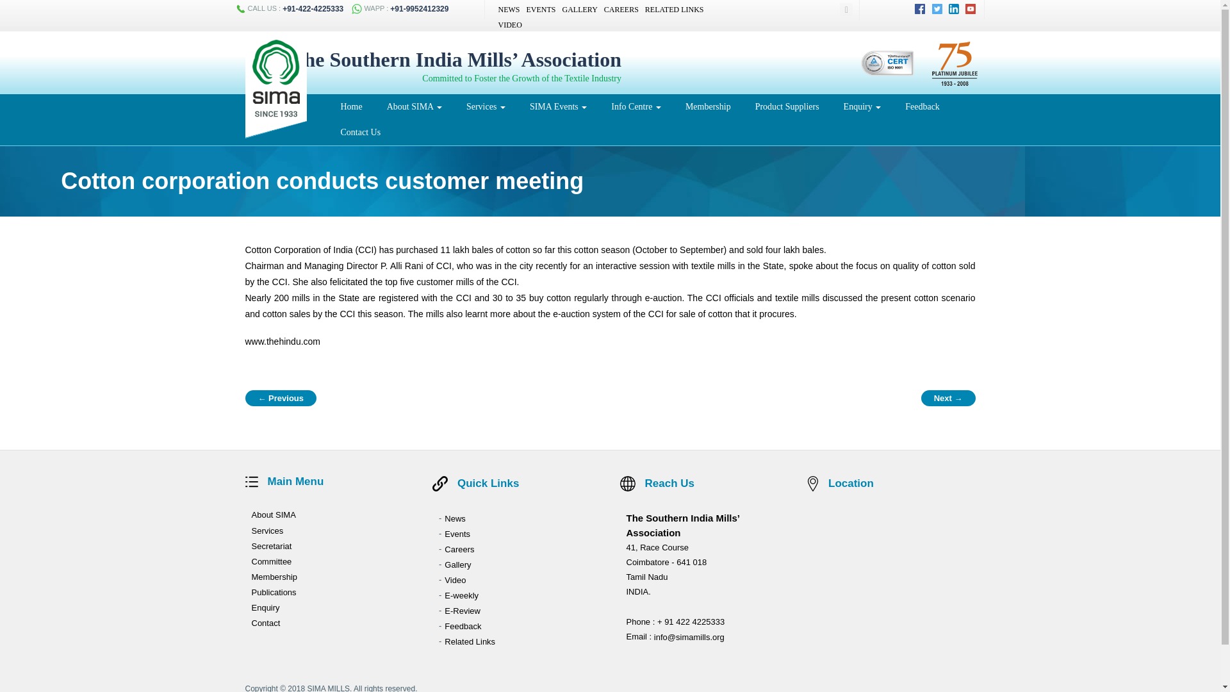 Image resolution: width=1230 pixels, height=692 pixels. Describe the element at coordinates (635, 106) in the screenshot. I see `Info Centre` at that location.